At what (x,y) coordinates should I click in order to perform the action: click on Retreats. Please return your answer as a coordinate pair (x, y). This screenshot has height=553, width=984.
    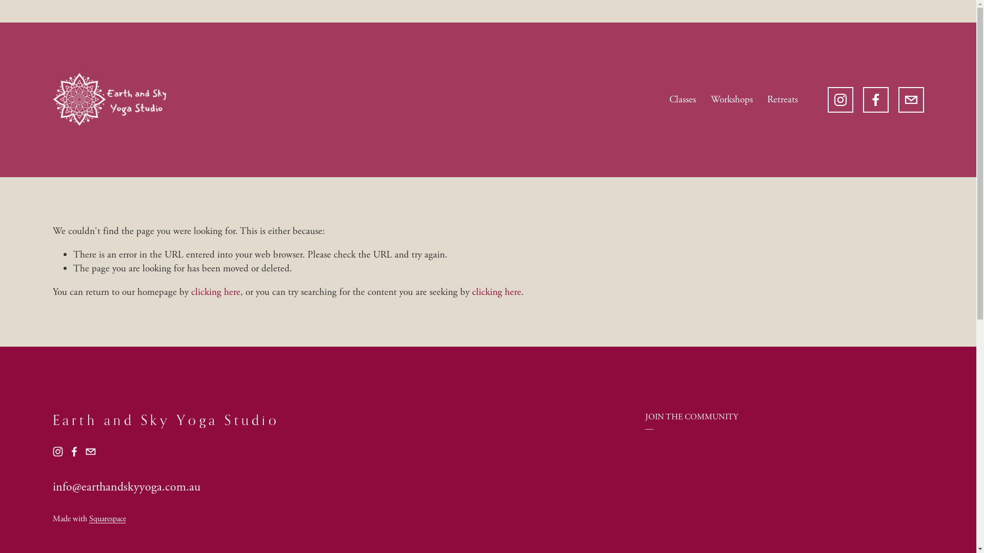
    Looking at the image, I should click on (783, 100).